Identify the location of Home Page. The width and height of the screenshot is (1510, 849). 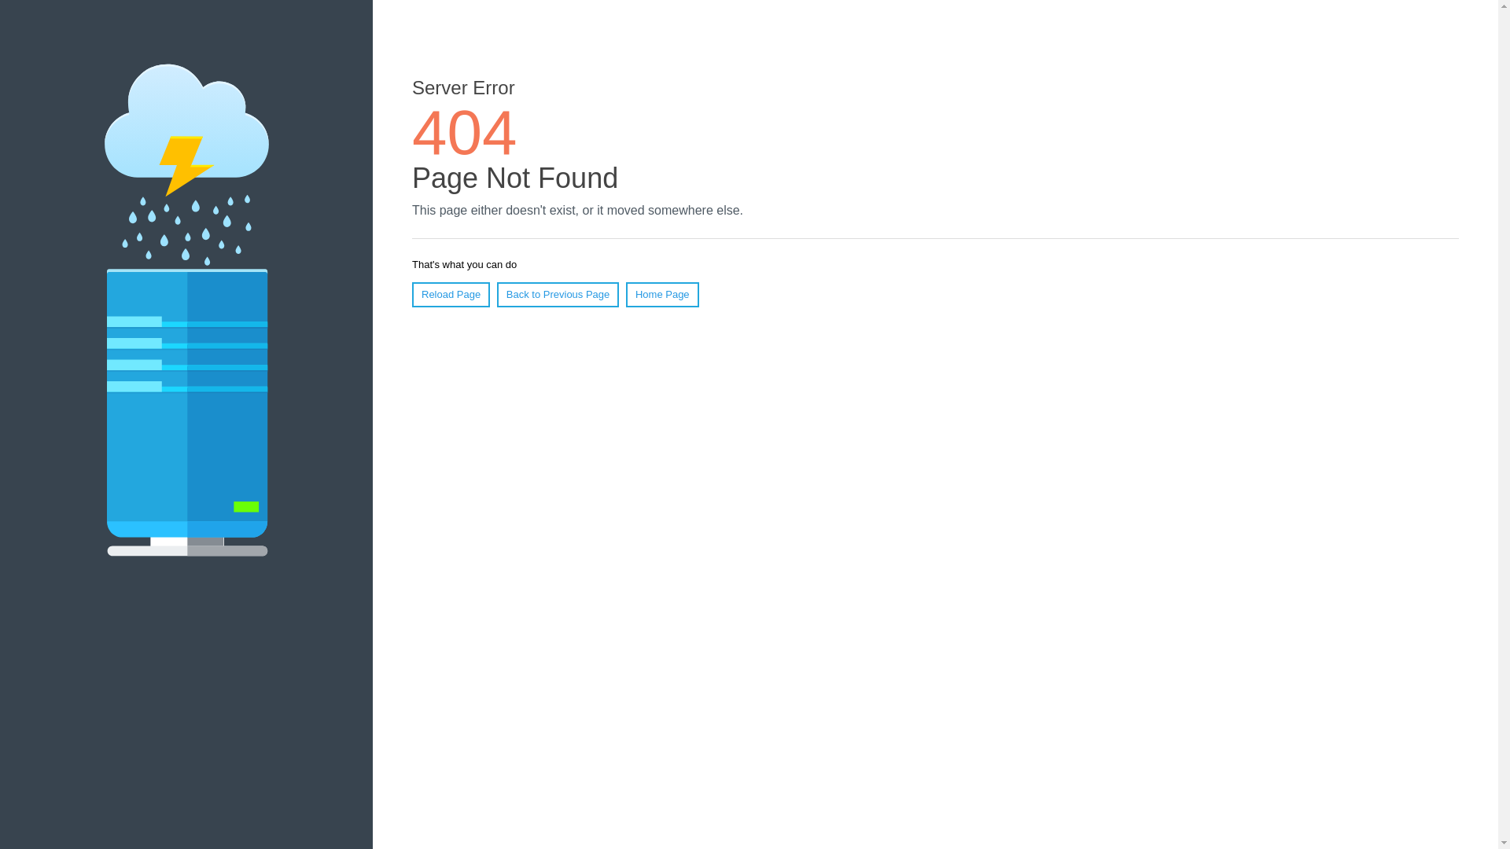
(662, 295).